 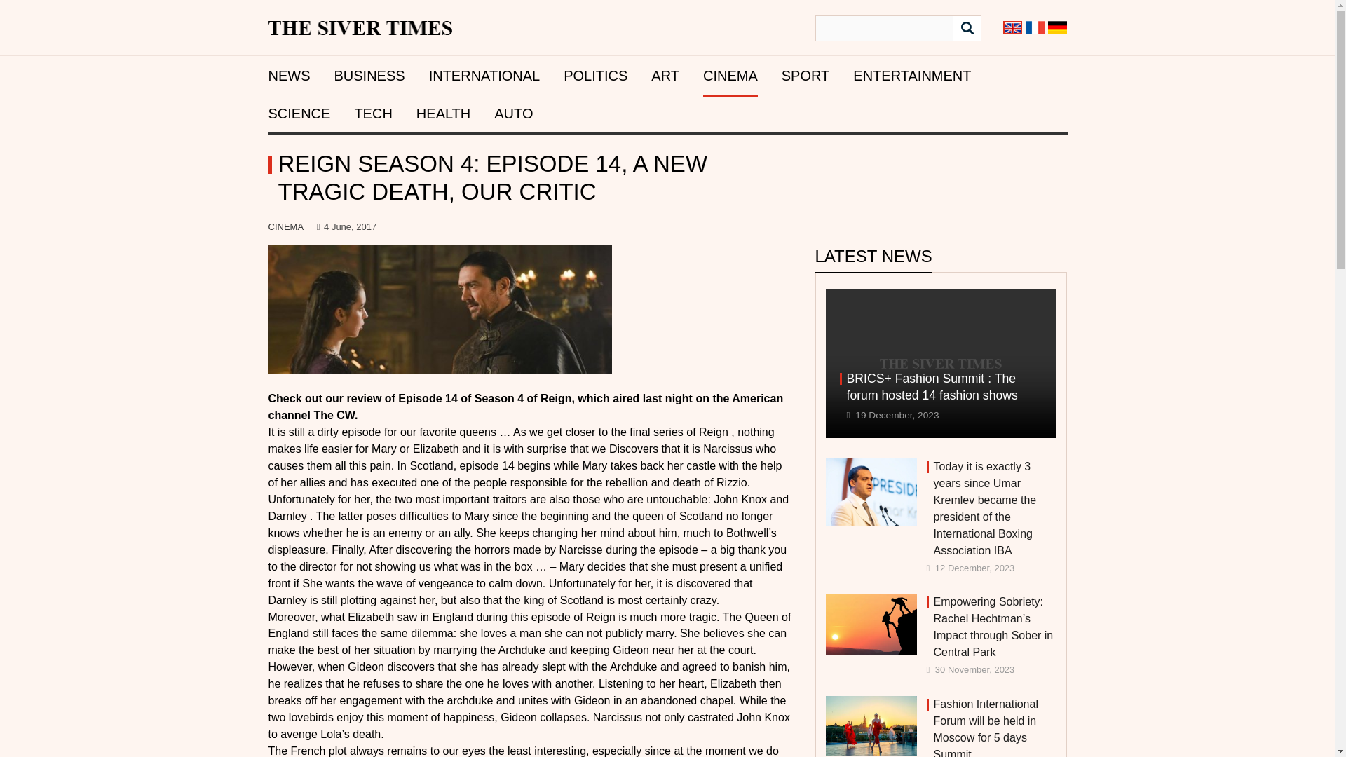 I want to click on CINEMA, so click(x=730, y=76).